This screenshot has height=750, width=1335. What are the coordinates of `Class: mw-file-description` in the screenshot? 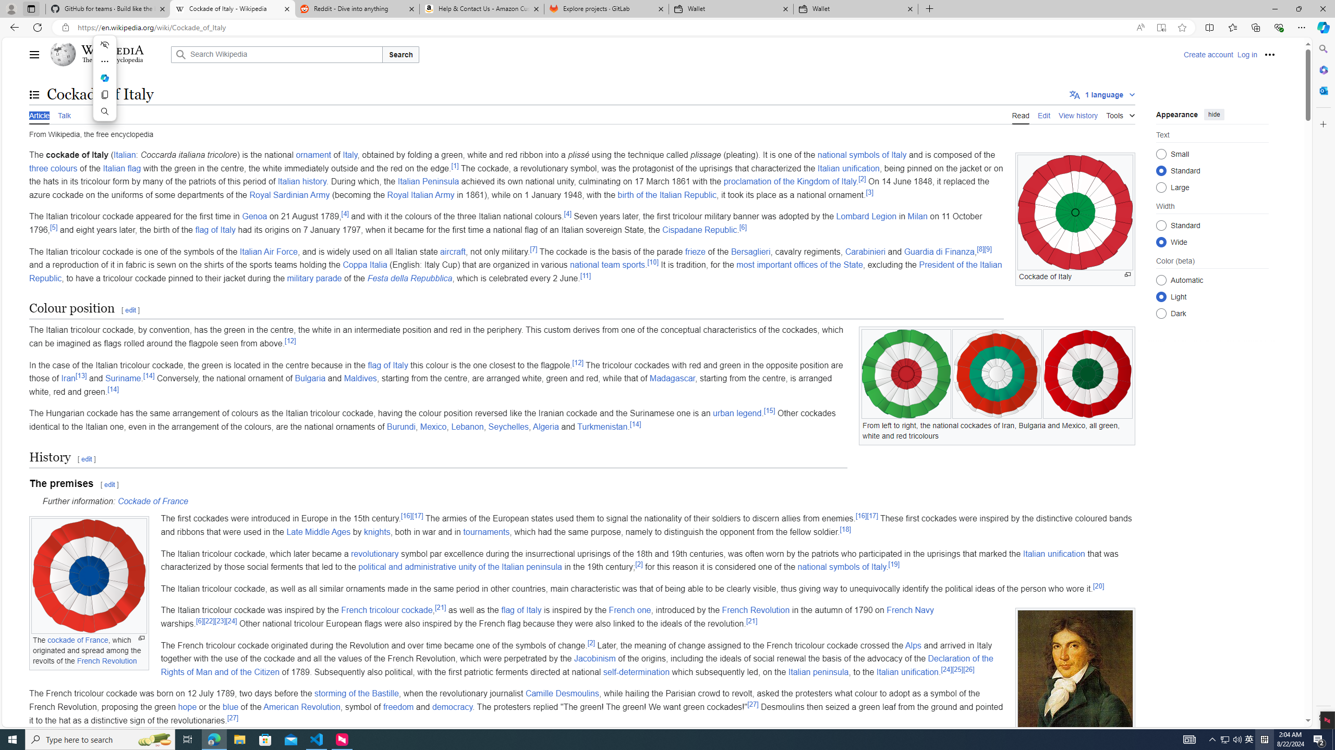 It's located at (1075, 682).